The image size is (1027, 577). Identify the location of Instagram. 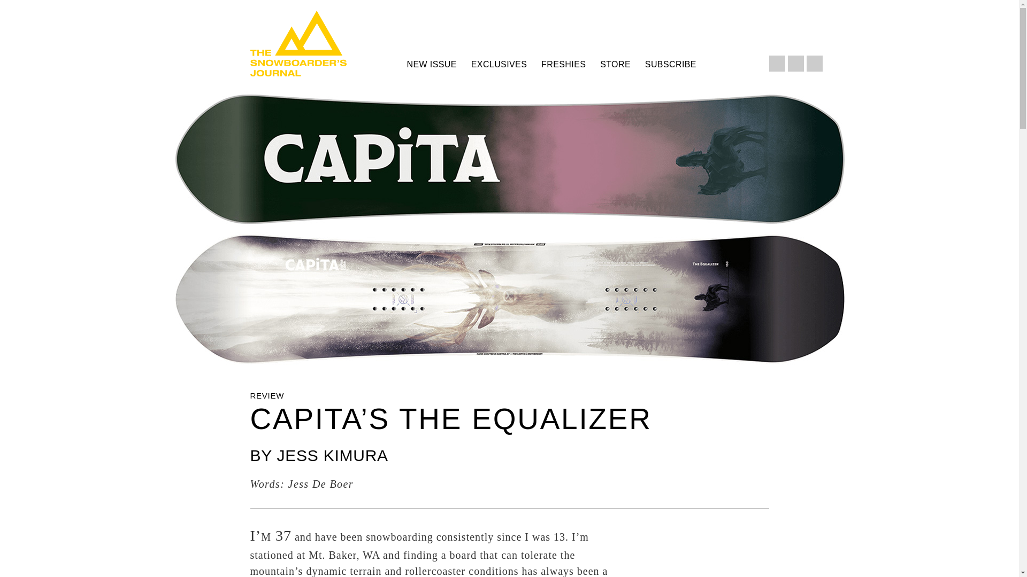
(796, 63).